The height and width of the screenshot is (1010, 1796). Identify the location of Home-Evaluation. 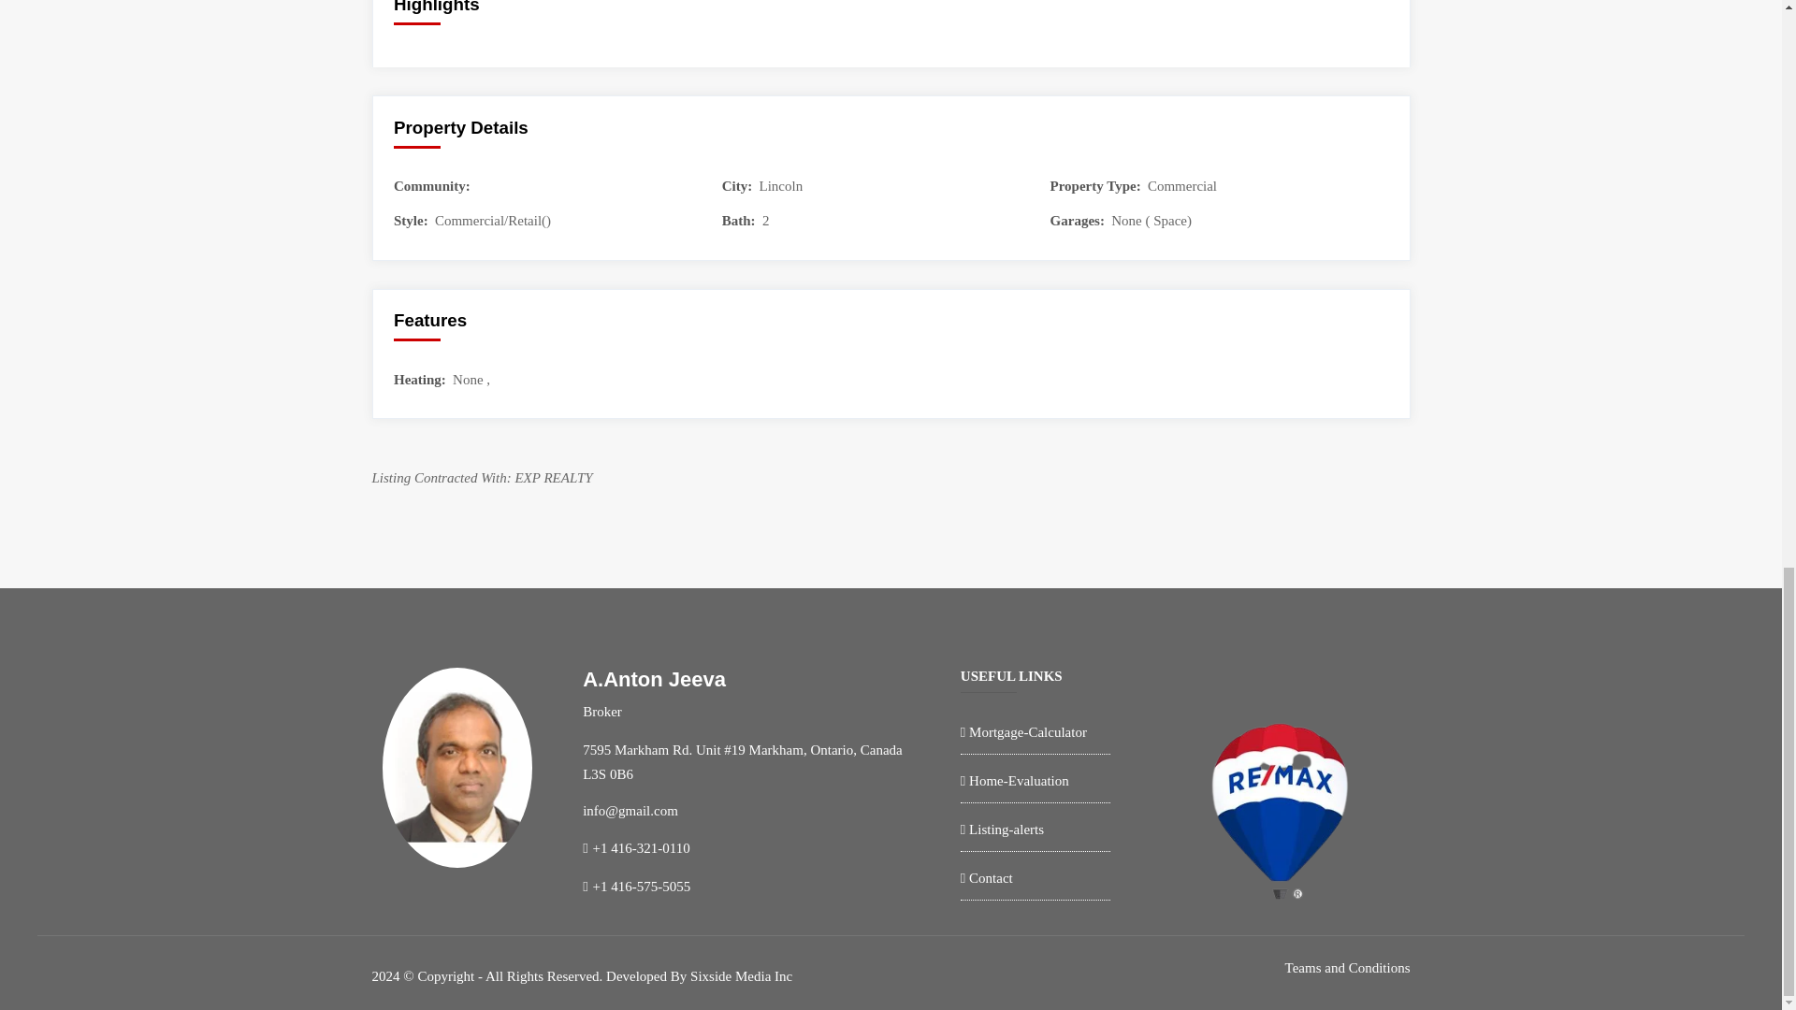
(1019, 781).